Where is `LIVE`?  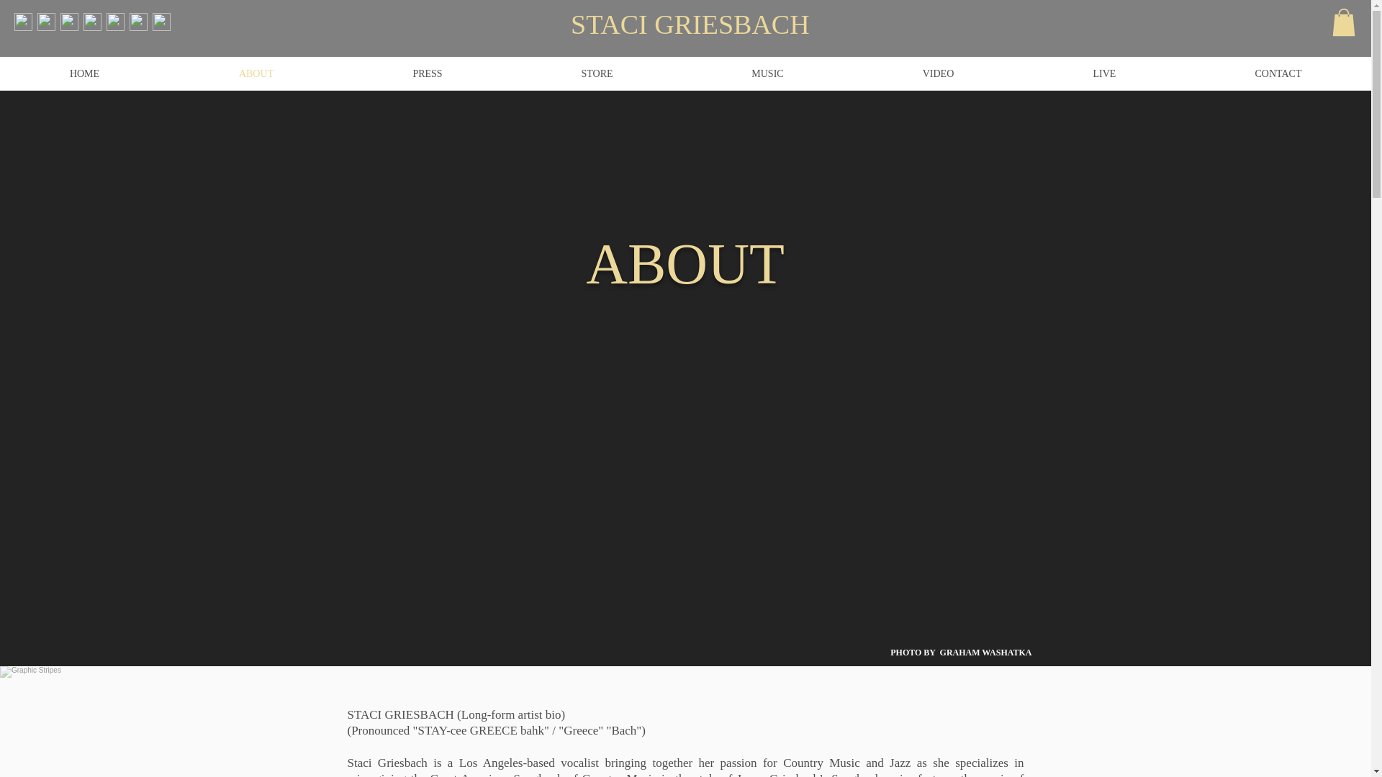 LIVE is located at coordinates (1104, 73).